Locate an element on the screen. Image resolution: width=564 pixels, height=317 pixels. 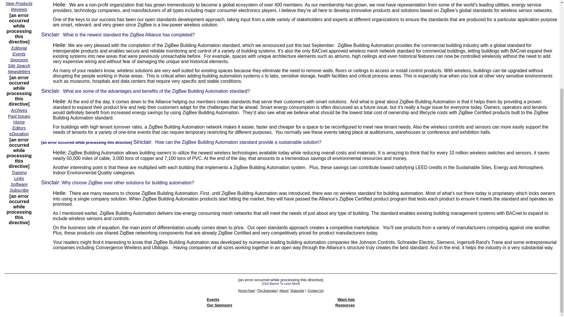
Reviews is located at coordinates (19, 9).